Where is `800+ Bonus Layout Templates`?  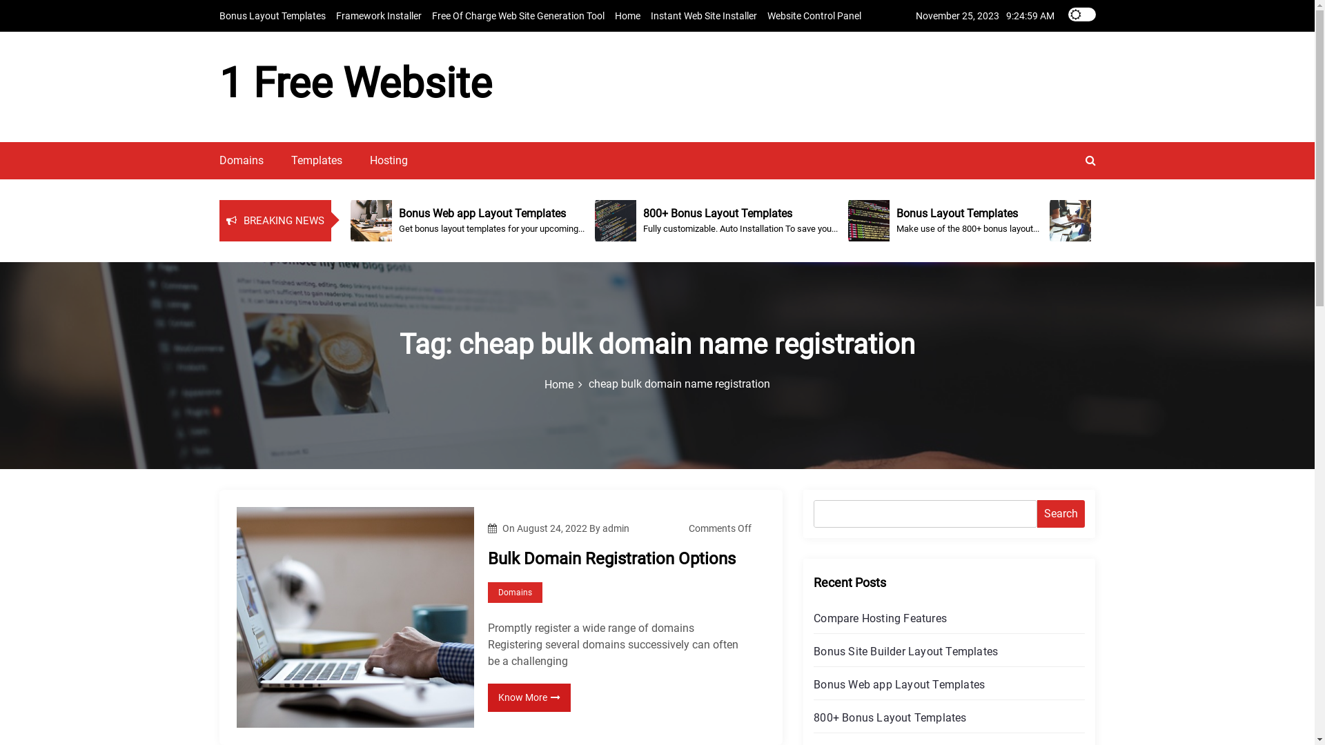
800+ Bonus Layout Templates is located at coordinates (890, 717).